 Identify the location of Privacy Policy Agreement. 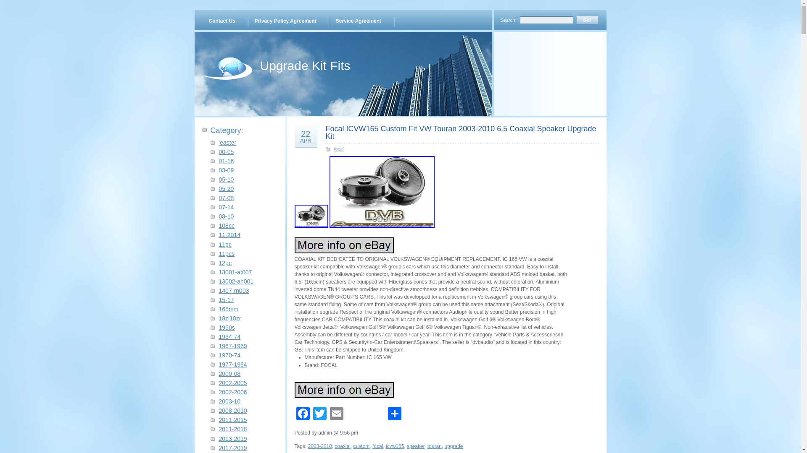
(285, 21).